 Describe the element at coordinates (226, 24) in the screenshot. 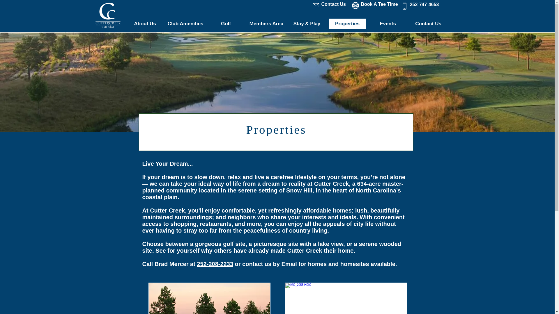

I see `Golf` at that location.